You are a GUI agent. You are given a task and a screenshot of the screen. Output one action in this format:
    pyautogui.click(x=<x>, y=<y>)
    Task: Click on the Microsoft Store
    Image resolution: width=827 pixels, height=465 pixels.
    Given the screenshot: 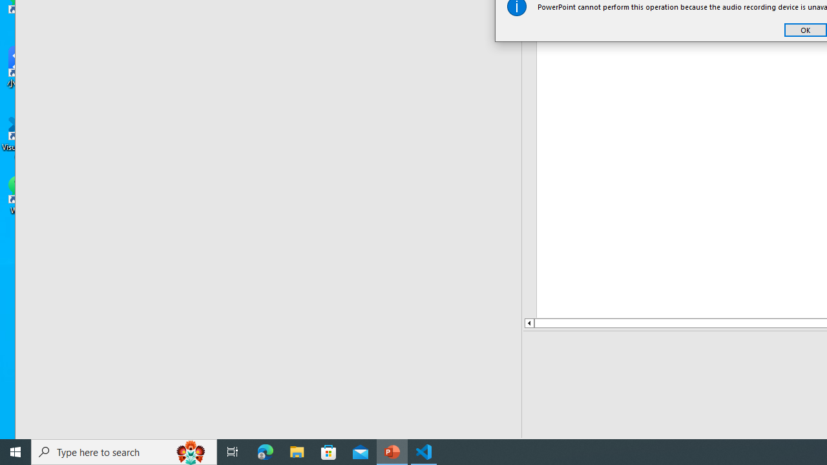 What is the action you would take?
    pyautogui.click(x=329, y=452)
    